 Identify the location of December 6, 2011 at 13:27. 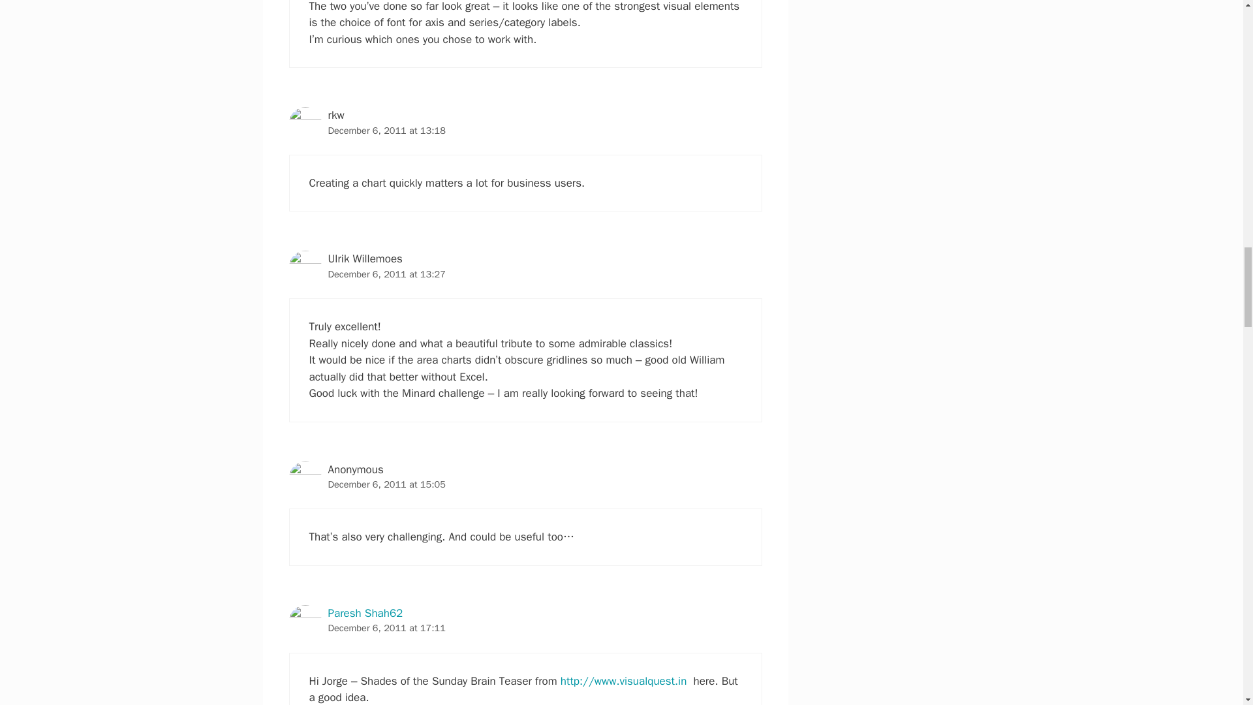
(386, 274).